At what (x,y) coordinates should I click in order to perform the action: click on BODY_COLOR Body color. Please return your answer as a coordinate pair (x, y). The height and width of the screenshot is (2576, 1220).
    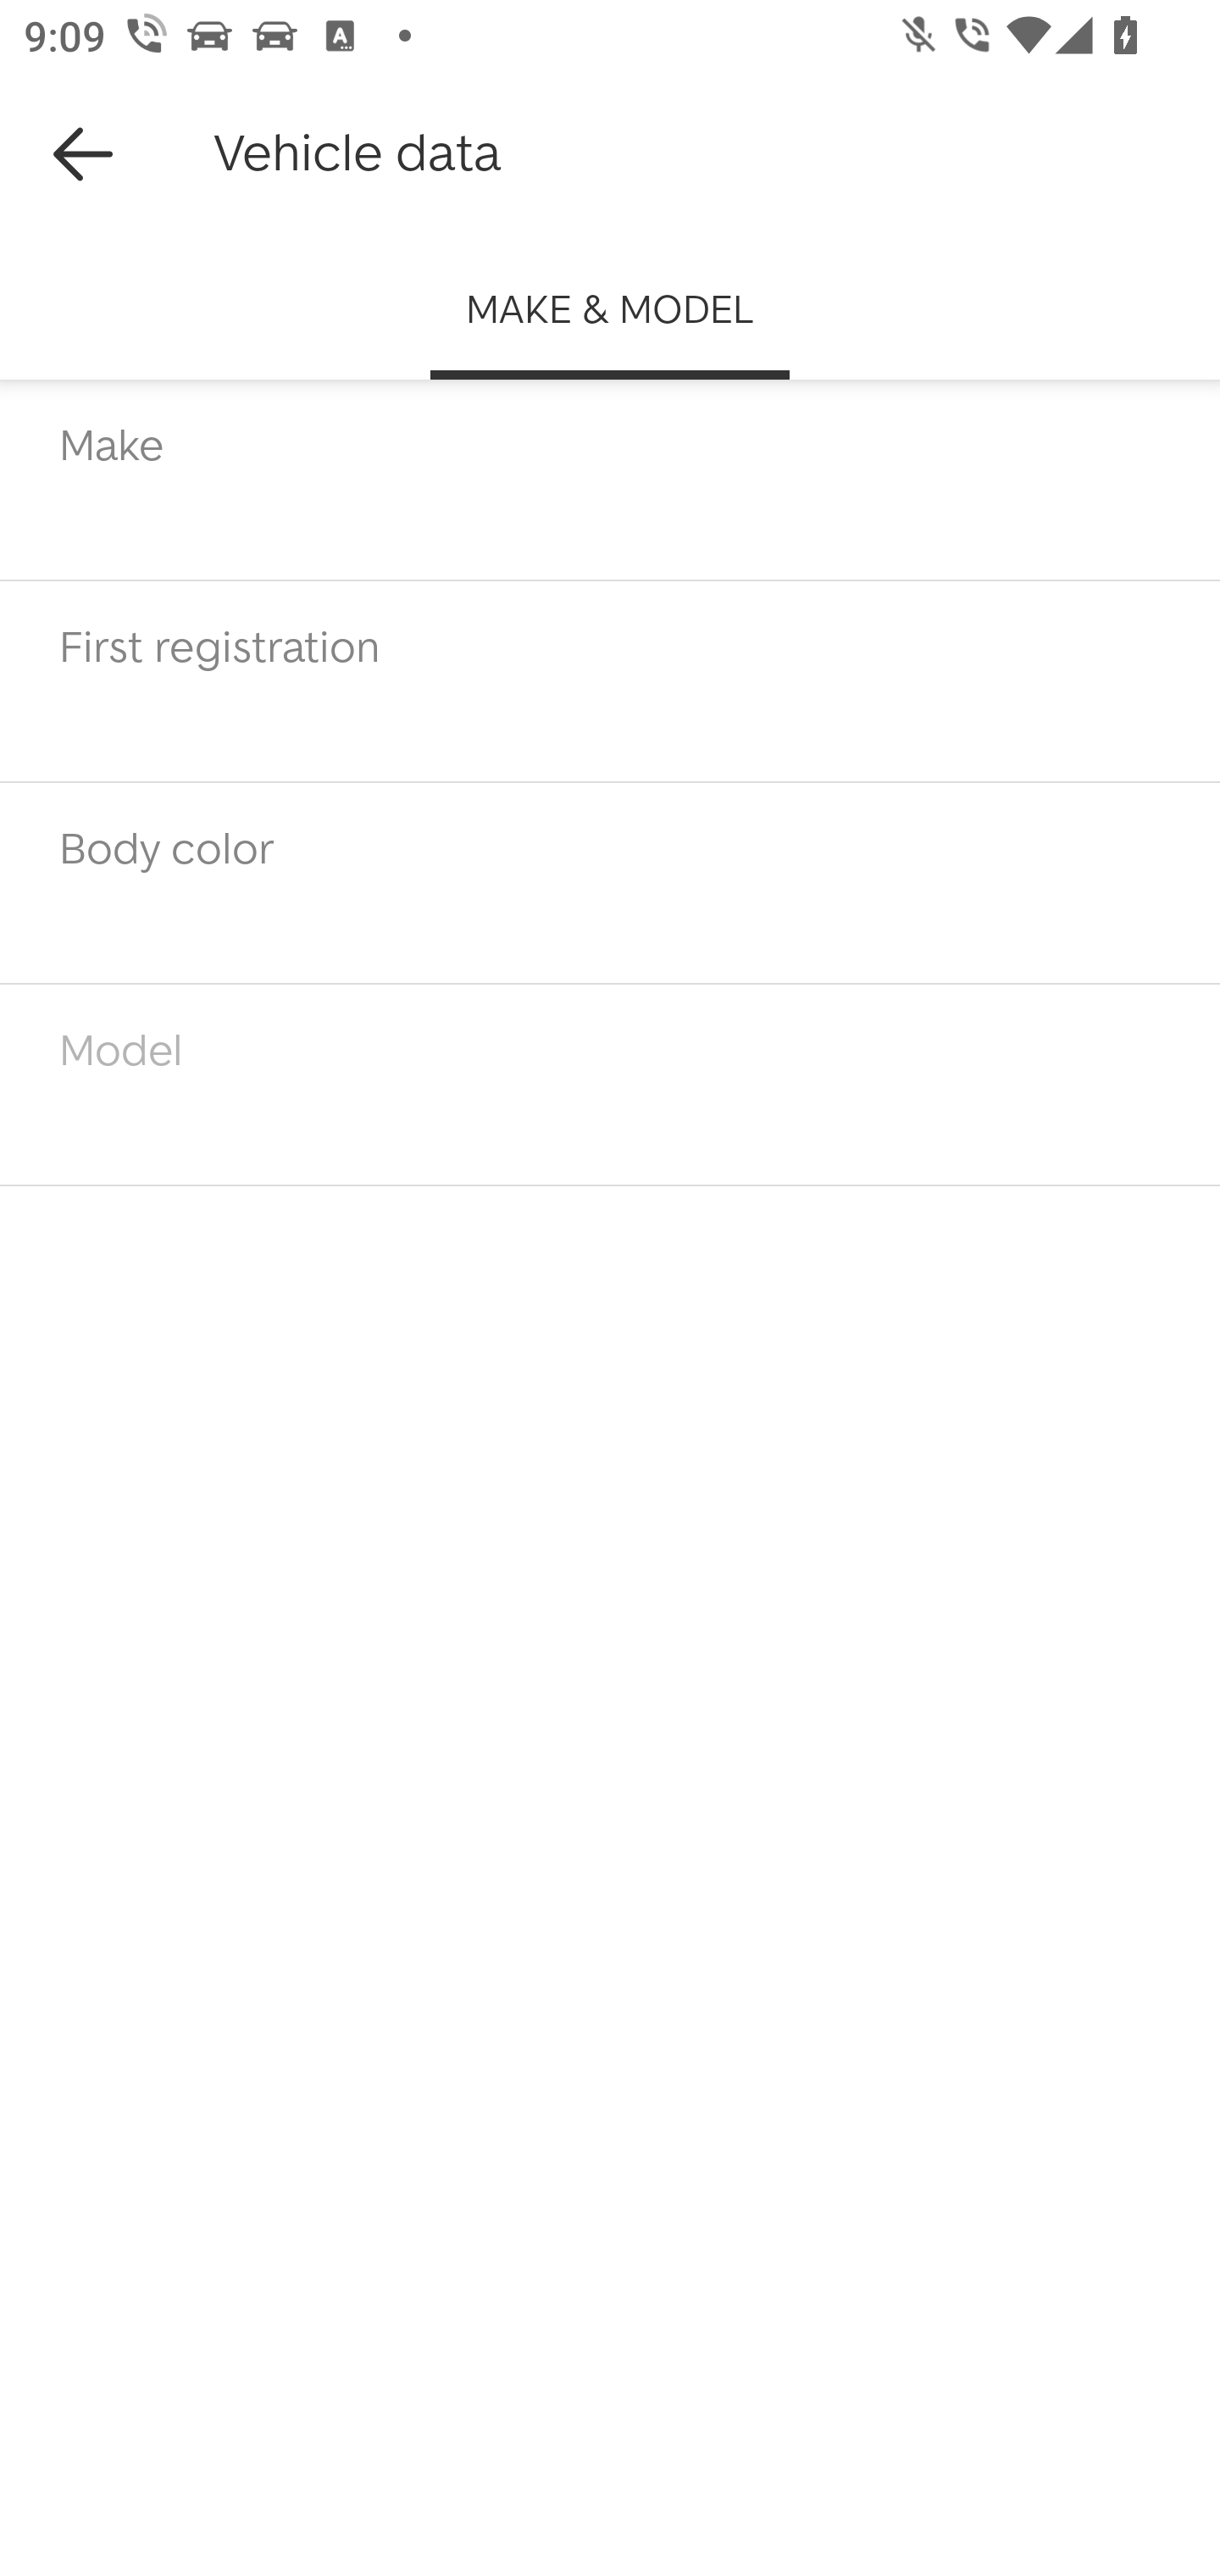
    Looking at the image, I should click on (610, 883).